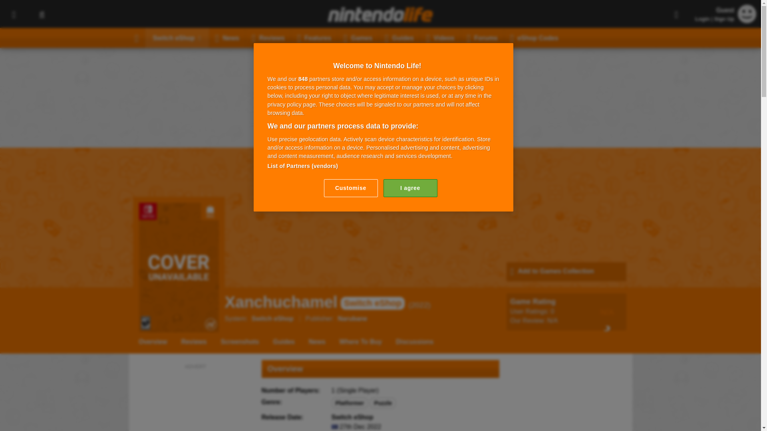 The width and height of the screenshot is (767, 431). I want to click on News, so click(227, 38).